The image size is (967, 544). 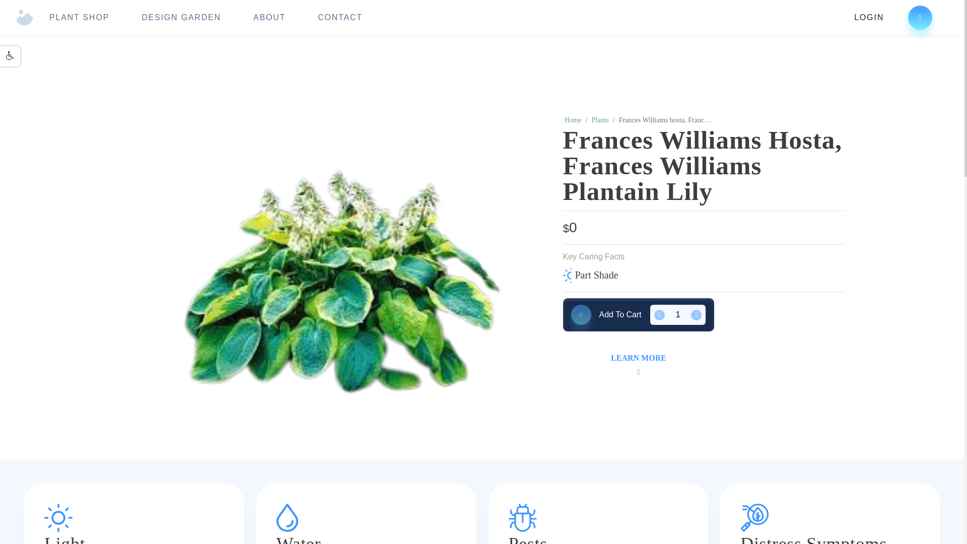 I want to click on AngleDown, so click(x=639, y=372).